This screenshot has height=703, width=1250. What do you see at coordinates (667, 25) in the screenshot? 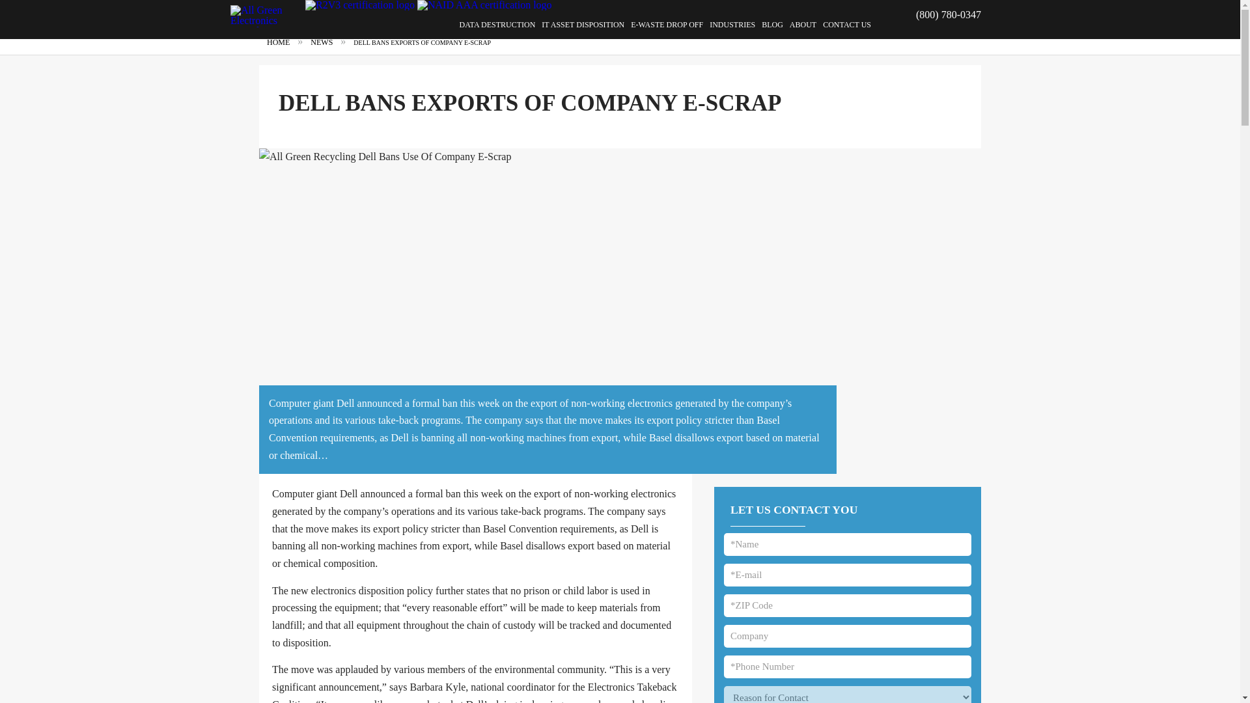
I see `E-WASTE DROP OFF` at bounding box center [667, 25].